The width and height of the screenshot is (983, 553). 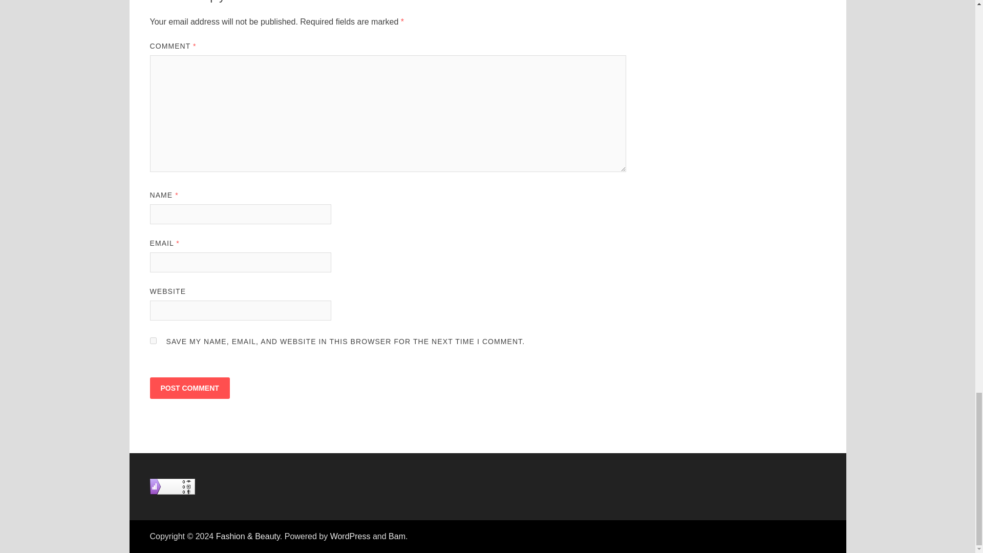 I want to click on Bam, so click(x=396, y=536).